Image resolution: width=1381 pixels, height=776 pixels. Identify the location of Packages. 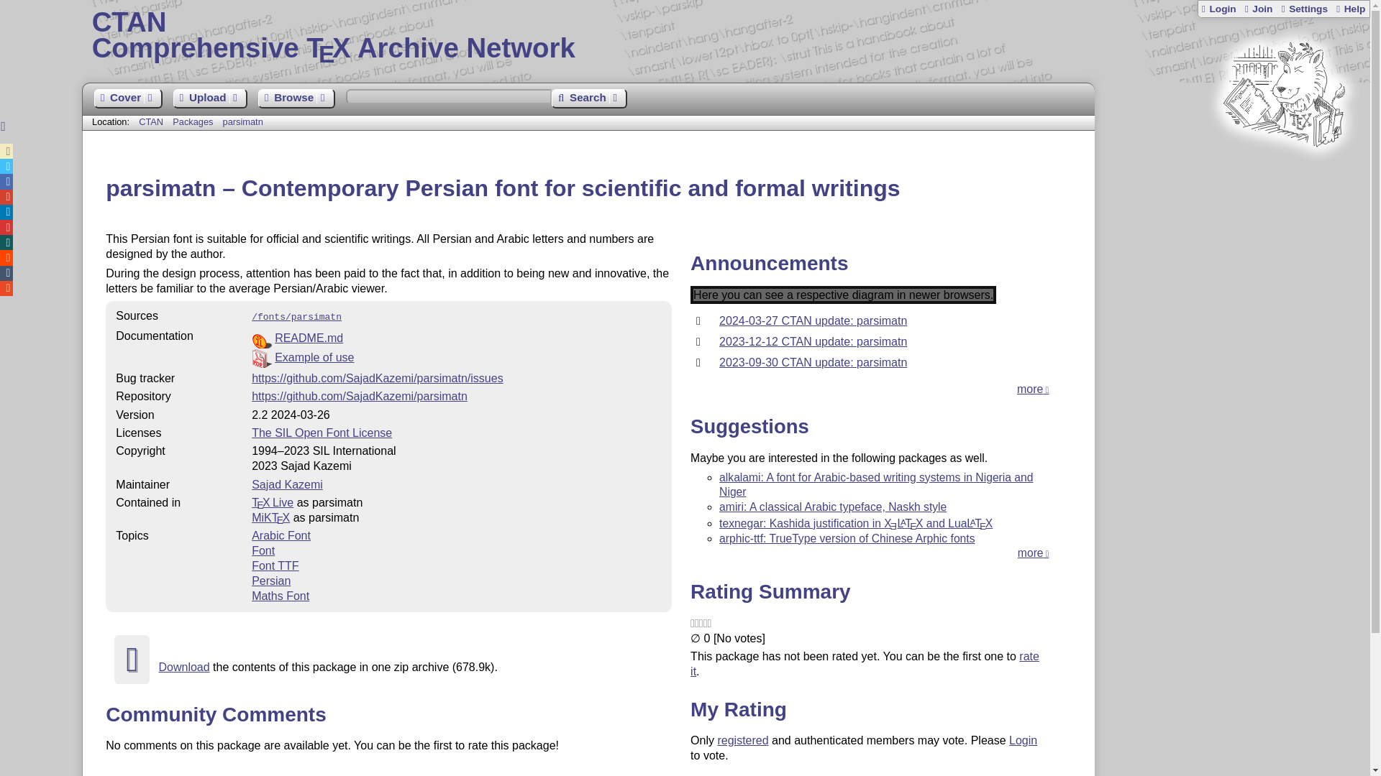
(194, 122).